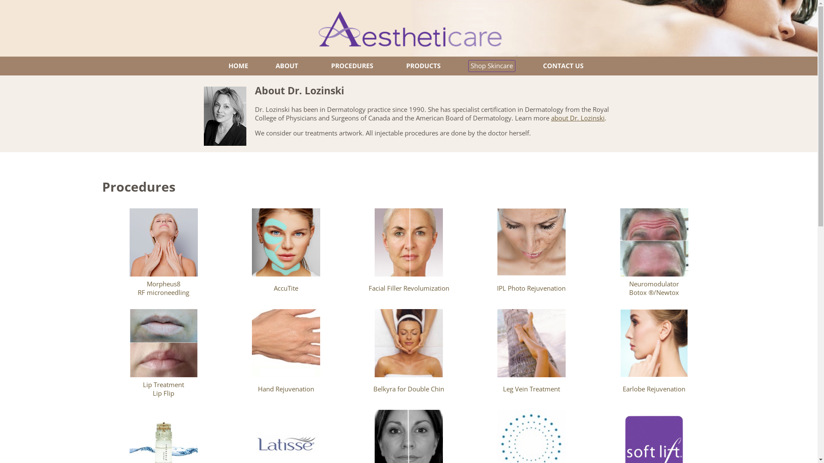  Describe the element at coordinates (286, 255) in the screenshot. I see `AccuTite` at that location.